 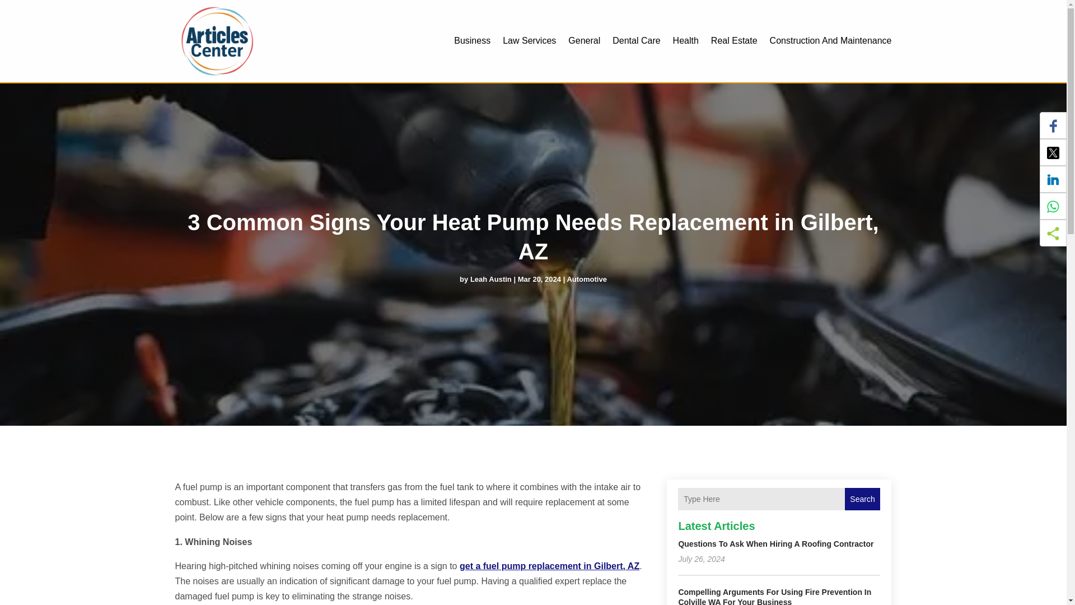 What do you see at coordinates (490, 279) in the screenshot?
I see `Posts by Leah Austin` at bounding box center [490, 279].